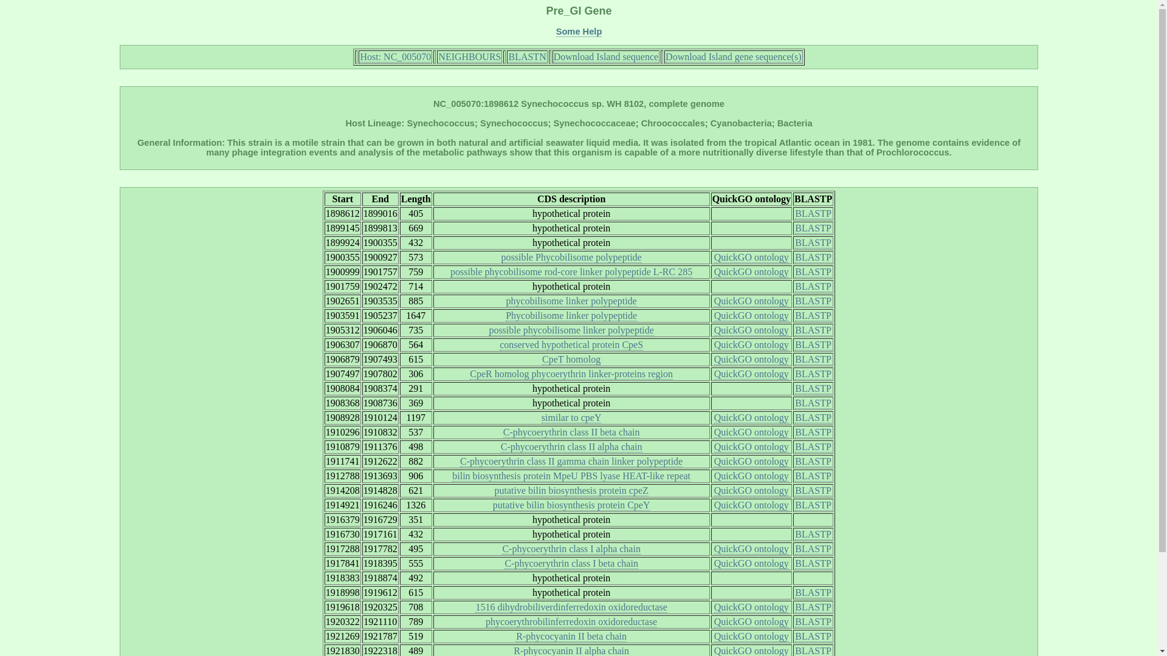 This screenshot has width=1167, height=656. What do you see at coordinates (571, 258) in the screenshot?
I see `Search database for similar gene annotations` at bounding box center [571, 258].